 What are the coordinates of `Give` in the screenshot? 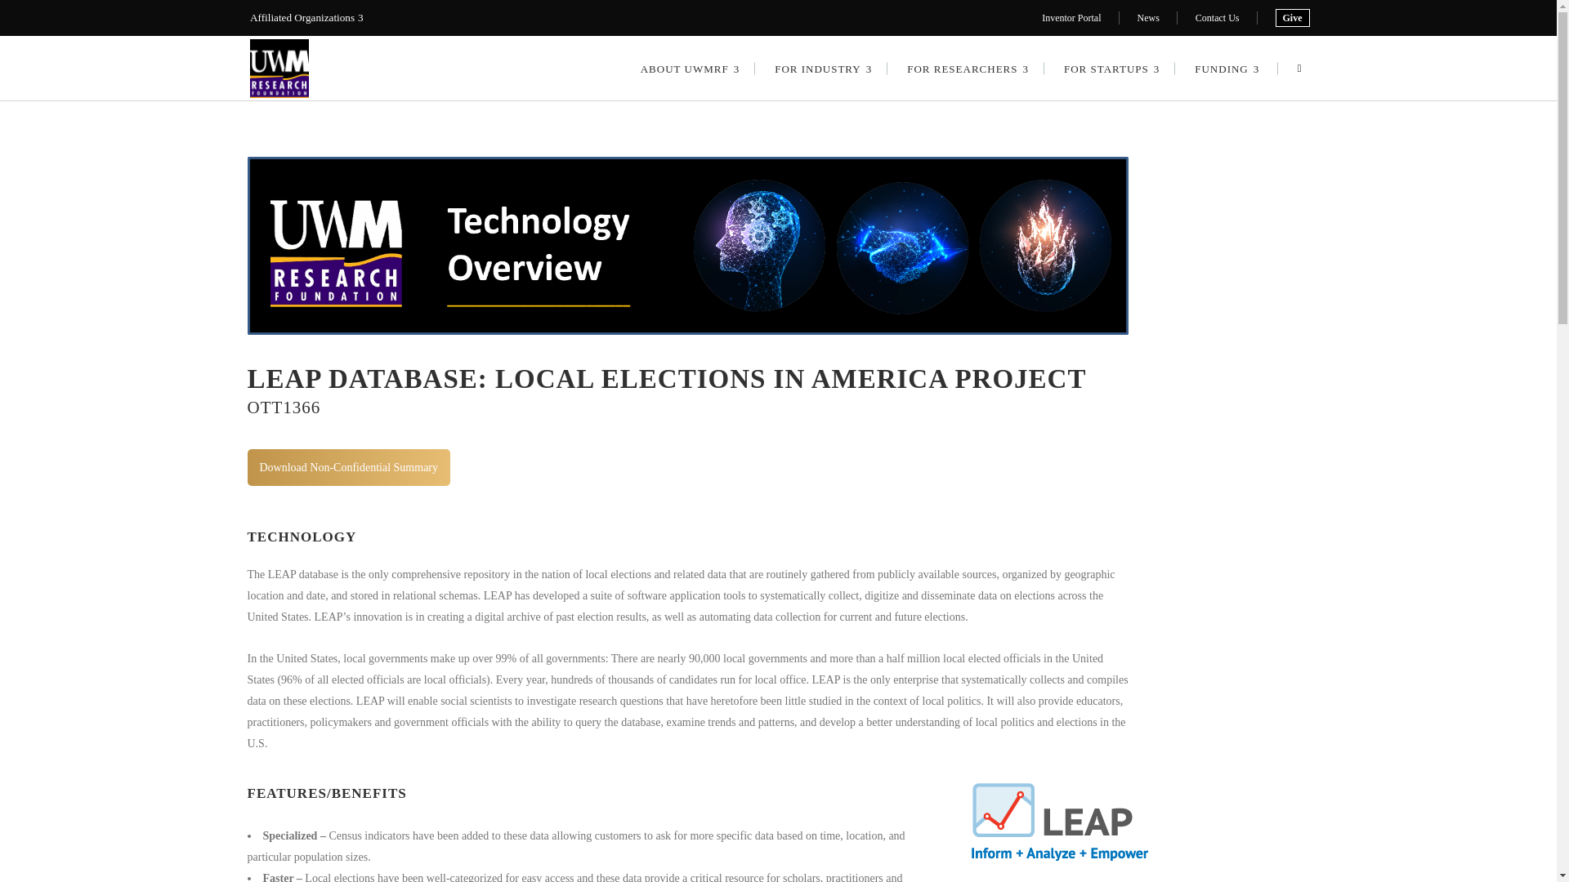 It's located at (1291, 18).